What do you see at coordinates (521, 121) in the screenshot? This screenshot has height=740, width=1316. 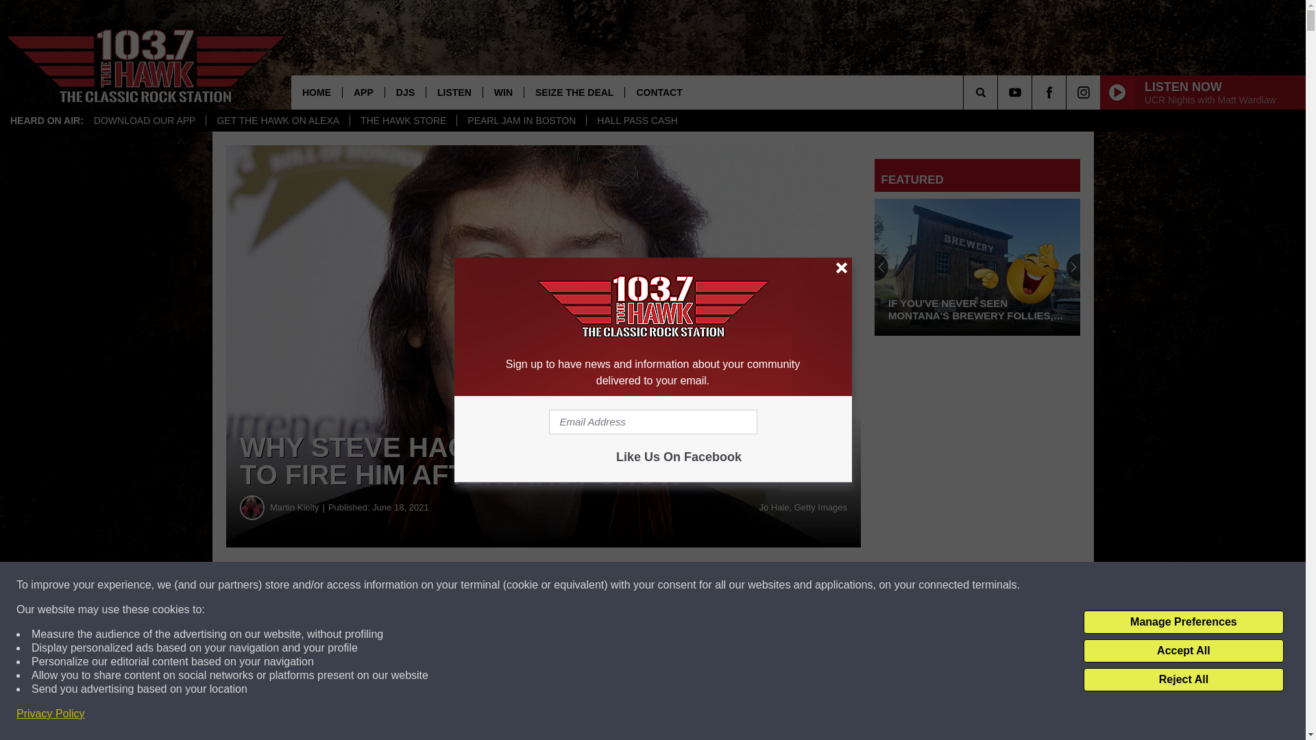 I see `PEARL JAM IN BOSTON` at bounding box center [521, 121].